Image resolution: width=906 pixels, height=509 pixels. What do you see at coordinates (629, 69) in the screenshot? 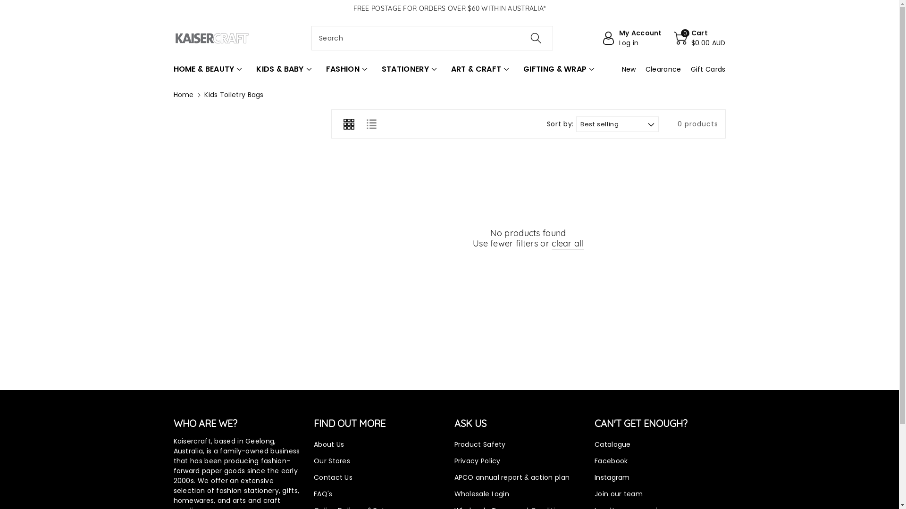
I see `New` at bounding box center [629, 69].